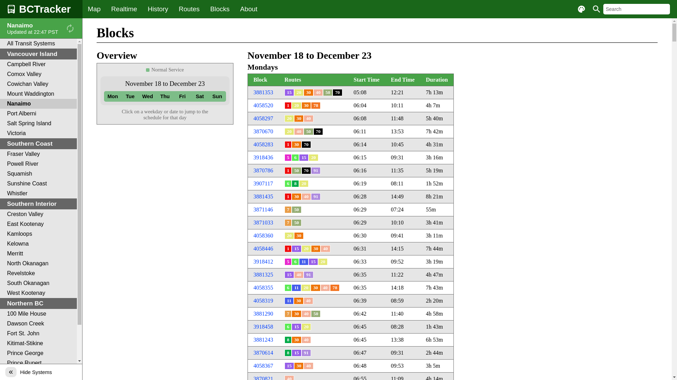  Describe the element at coordinates (38, 214) in the screenshot. I see `Creston Valley` at that location.